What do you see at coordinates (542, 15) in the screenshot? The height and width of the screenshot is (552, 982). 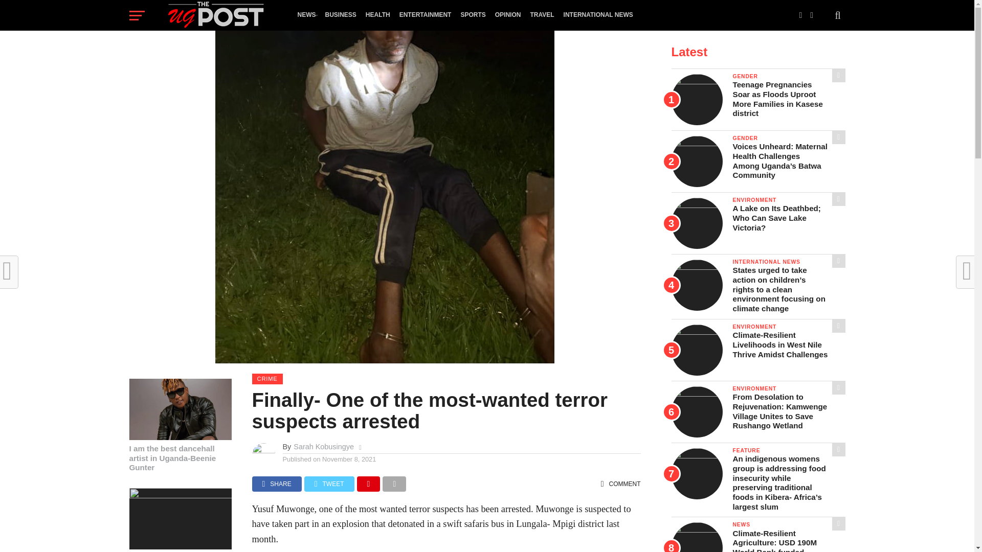 I see `TRAVEL` at bounding box center [542, 15].